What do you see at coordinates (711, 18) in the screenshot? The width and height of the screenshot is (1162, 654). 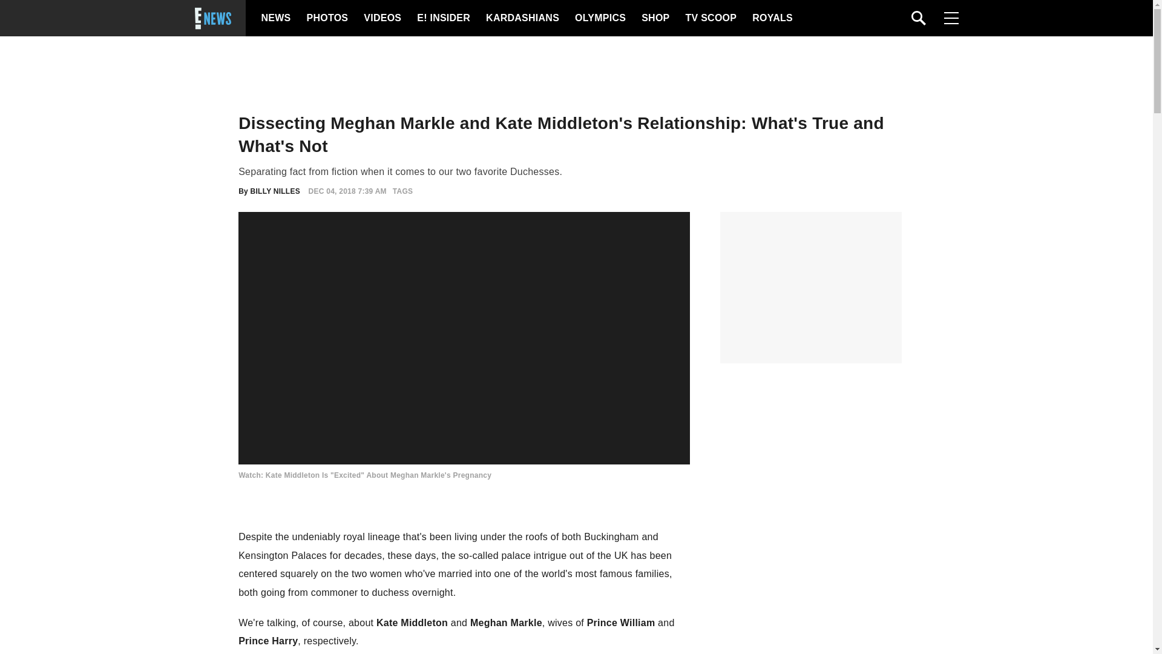 I see `TV SCOOP` at bounding box center [711, 18].